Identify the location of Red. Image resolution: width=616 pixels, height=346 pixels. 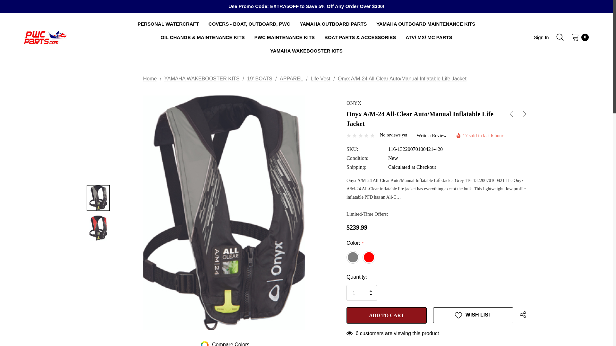
(369, 257).